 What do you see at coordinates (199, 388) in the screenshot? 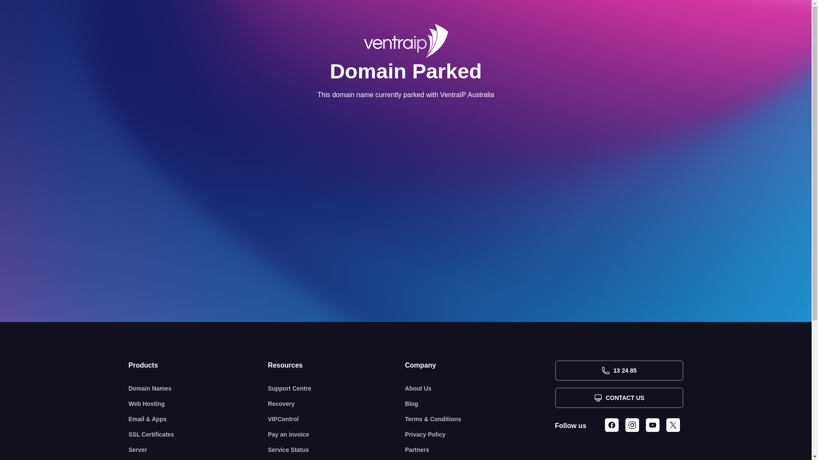
I see `Domain Names` at bounding box center [199, 388].